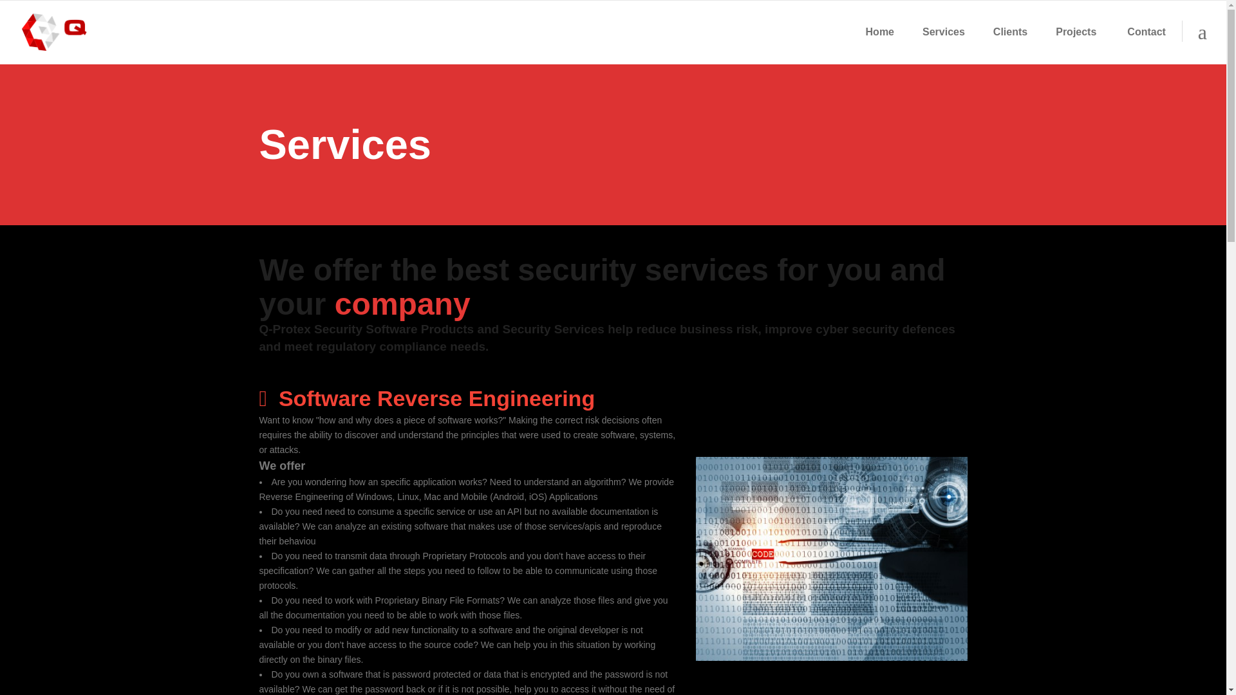 The width and height of the screenshot is (1236, 695). I want to click on Contact, so click(1147, 32).